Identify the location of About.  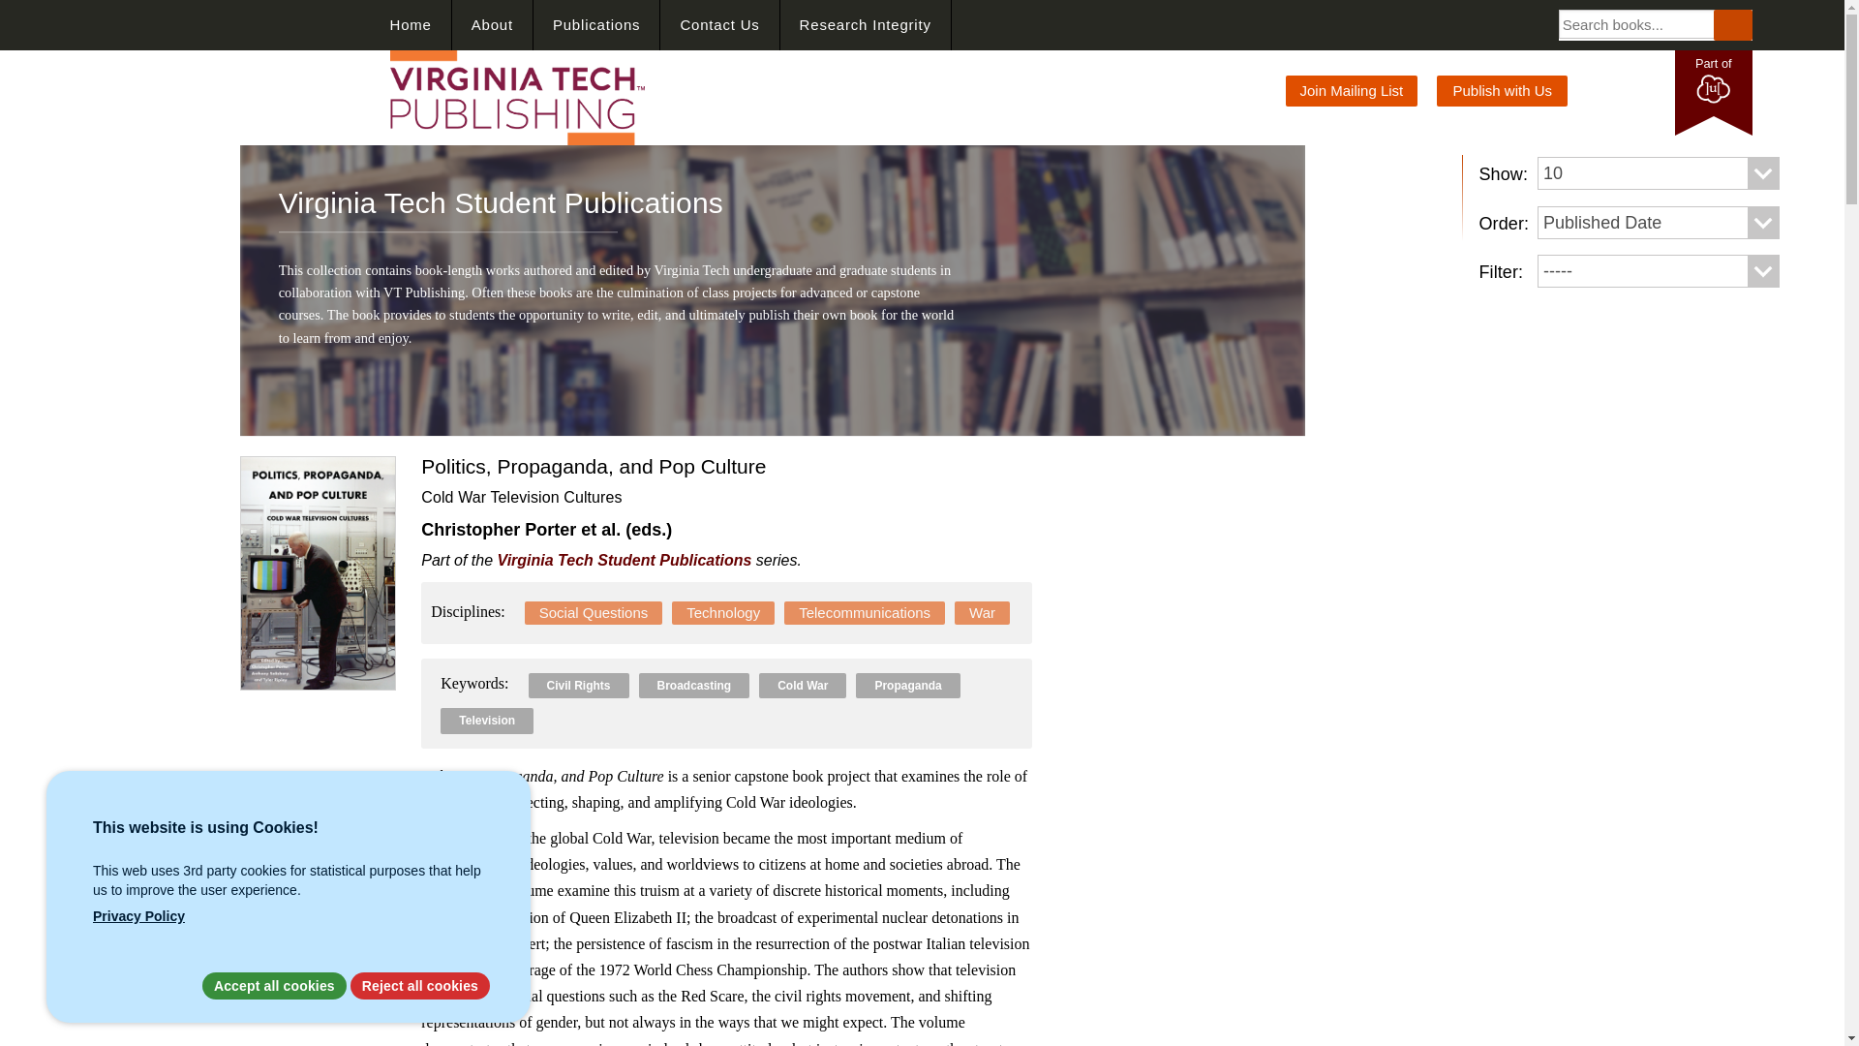
(492, 25).